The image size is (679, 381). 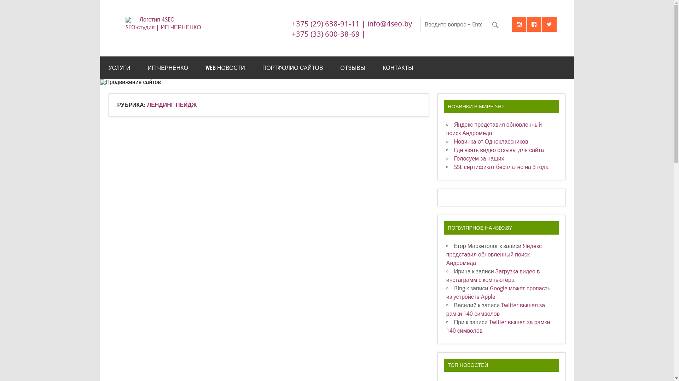 What do you see at coordinates (329, 24) in the screenshot?
I see `+375 (29) 638-91-11 |` at bounding box center [329, 24].